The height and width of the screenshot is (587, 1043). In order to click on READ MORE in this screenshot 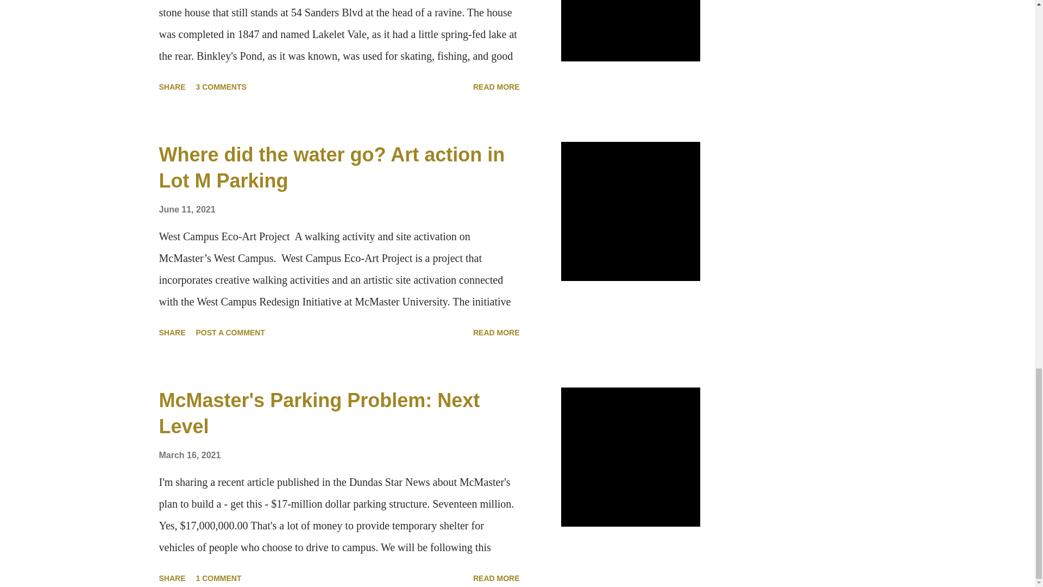, I will do `click(497, 333)`.